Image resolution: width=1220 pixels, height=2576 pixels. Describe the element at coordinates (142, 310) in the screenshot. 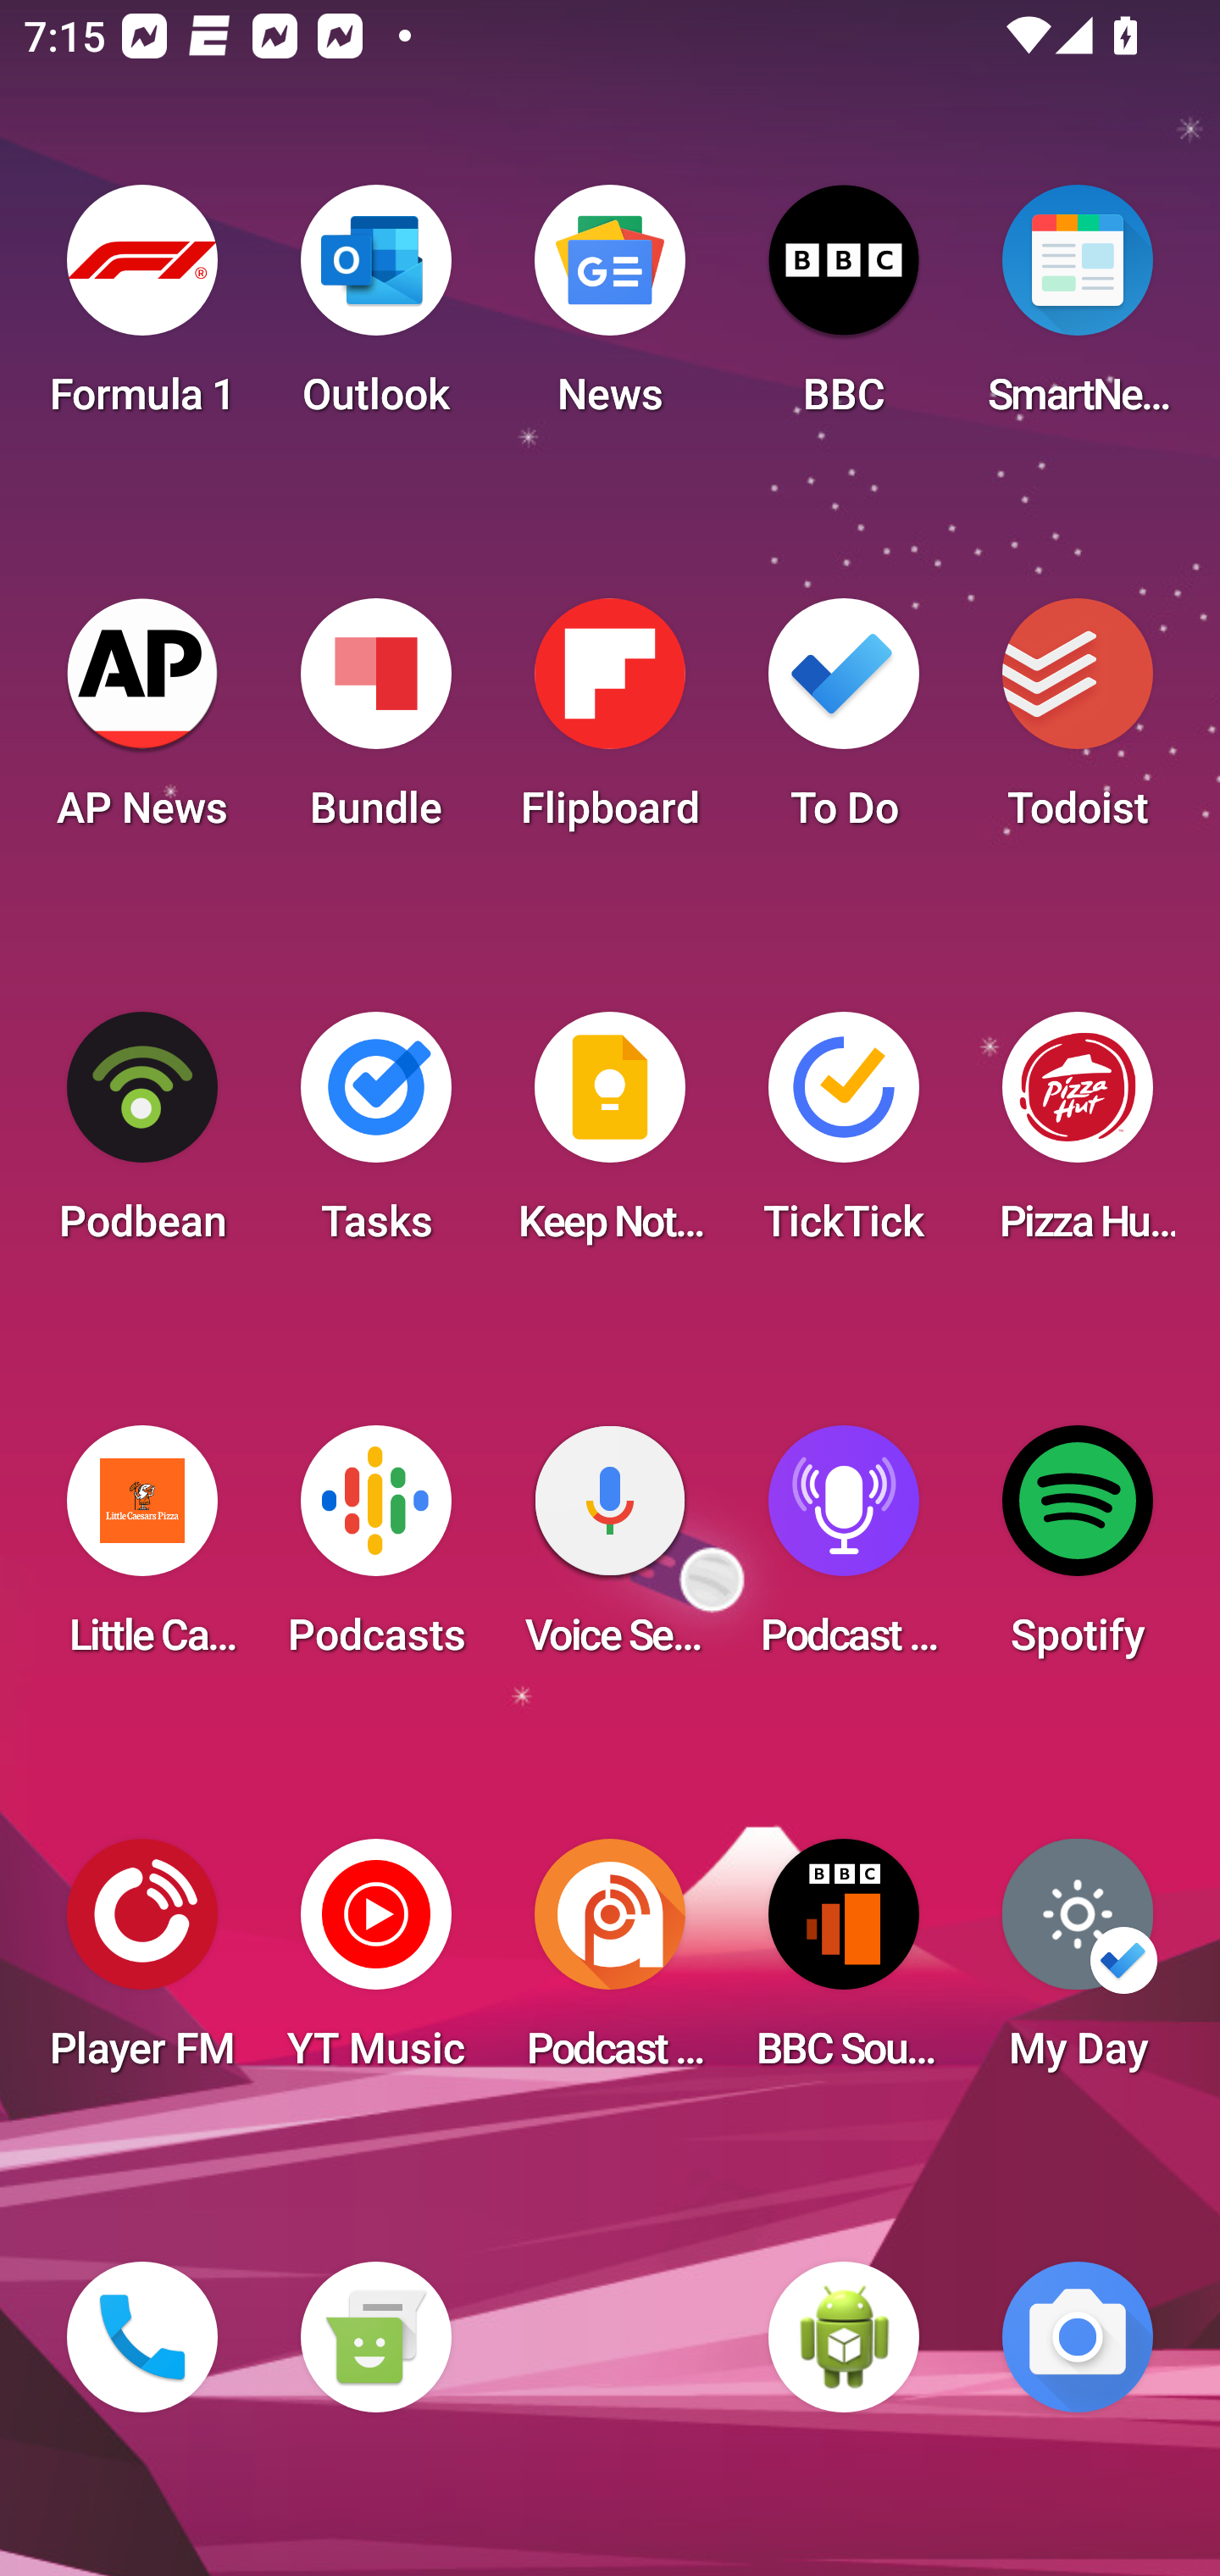

I see `Formula 1` at that location.